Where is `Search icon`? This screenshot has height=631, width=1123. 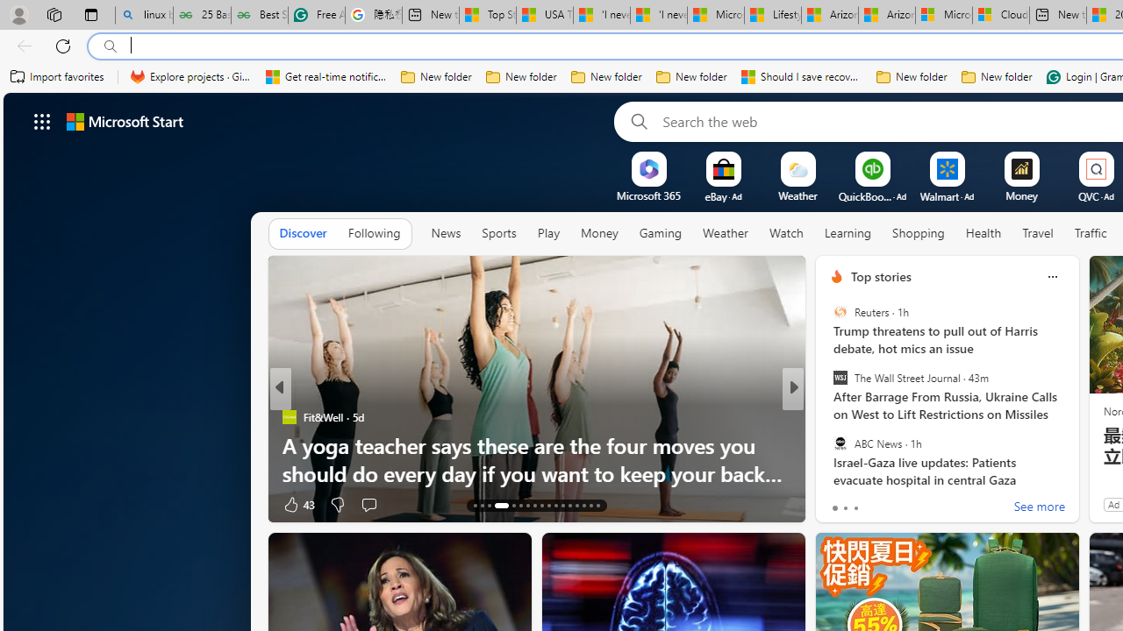
Search icon is located at coordinates (111, 46).